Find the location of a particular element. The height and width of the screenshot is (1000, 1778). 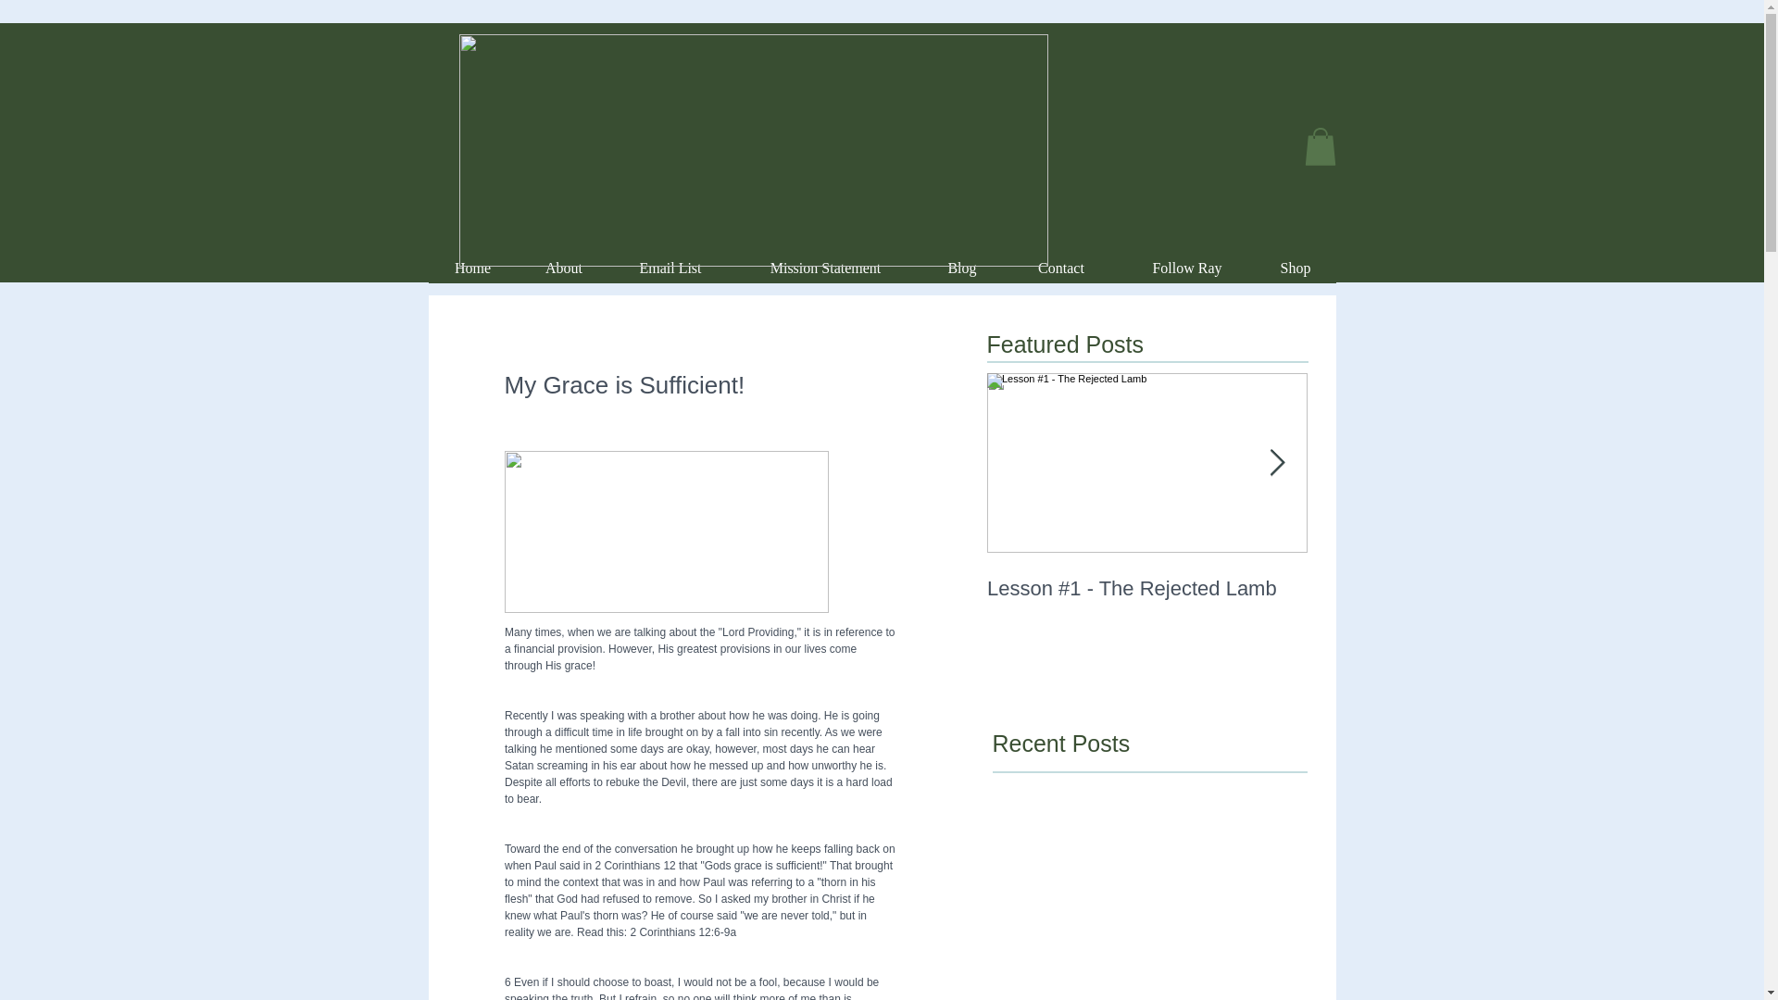

It Only Takes One! Be the One! is located at coordinates (1467, 589).